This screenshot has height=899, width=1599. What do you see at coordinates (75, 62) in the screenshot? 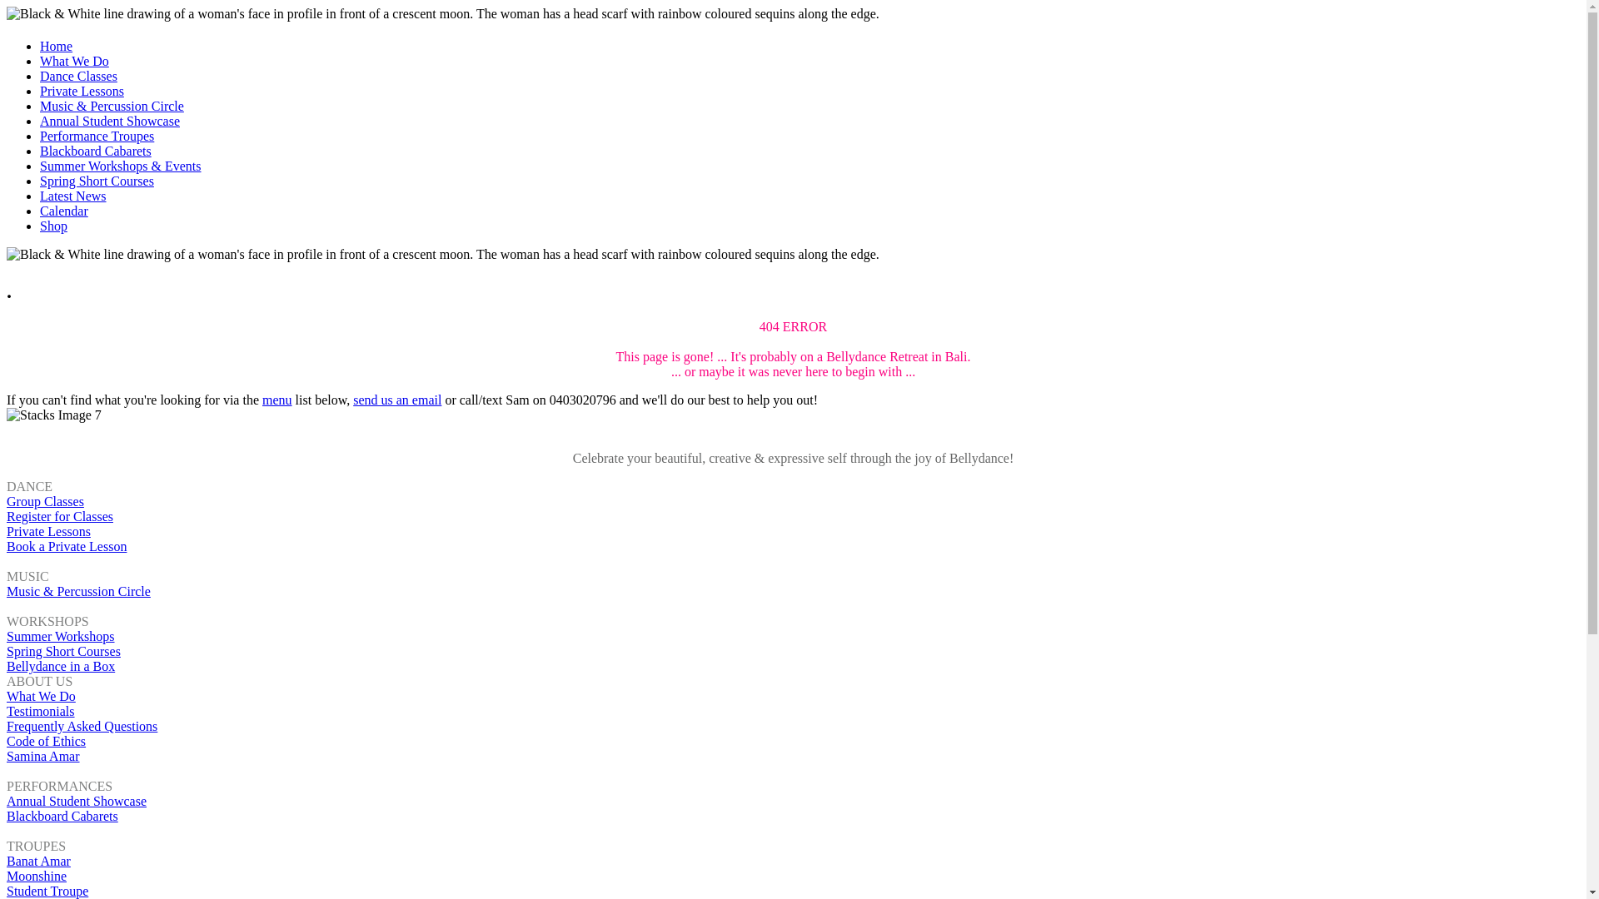
I see `What We Do` at bounding box center [75, 62].